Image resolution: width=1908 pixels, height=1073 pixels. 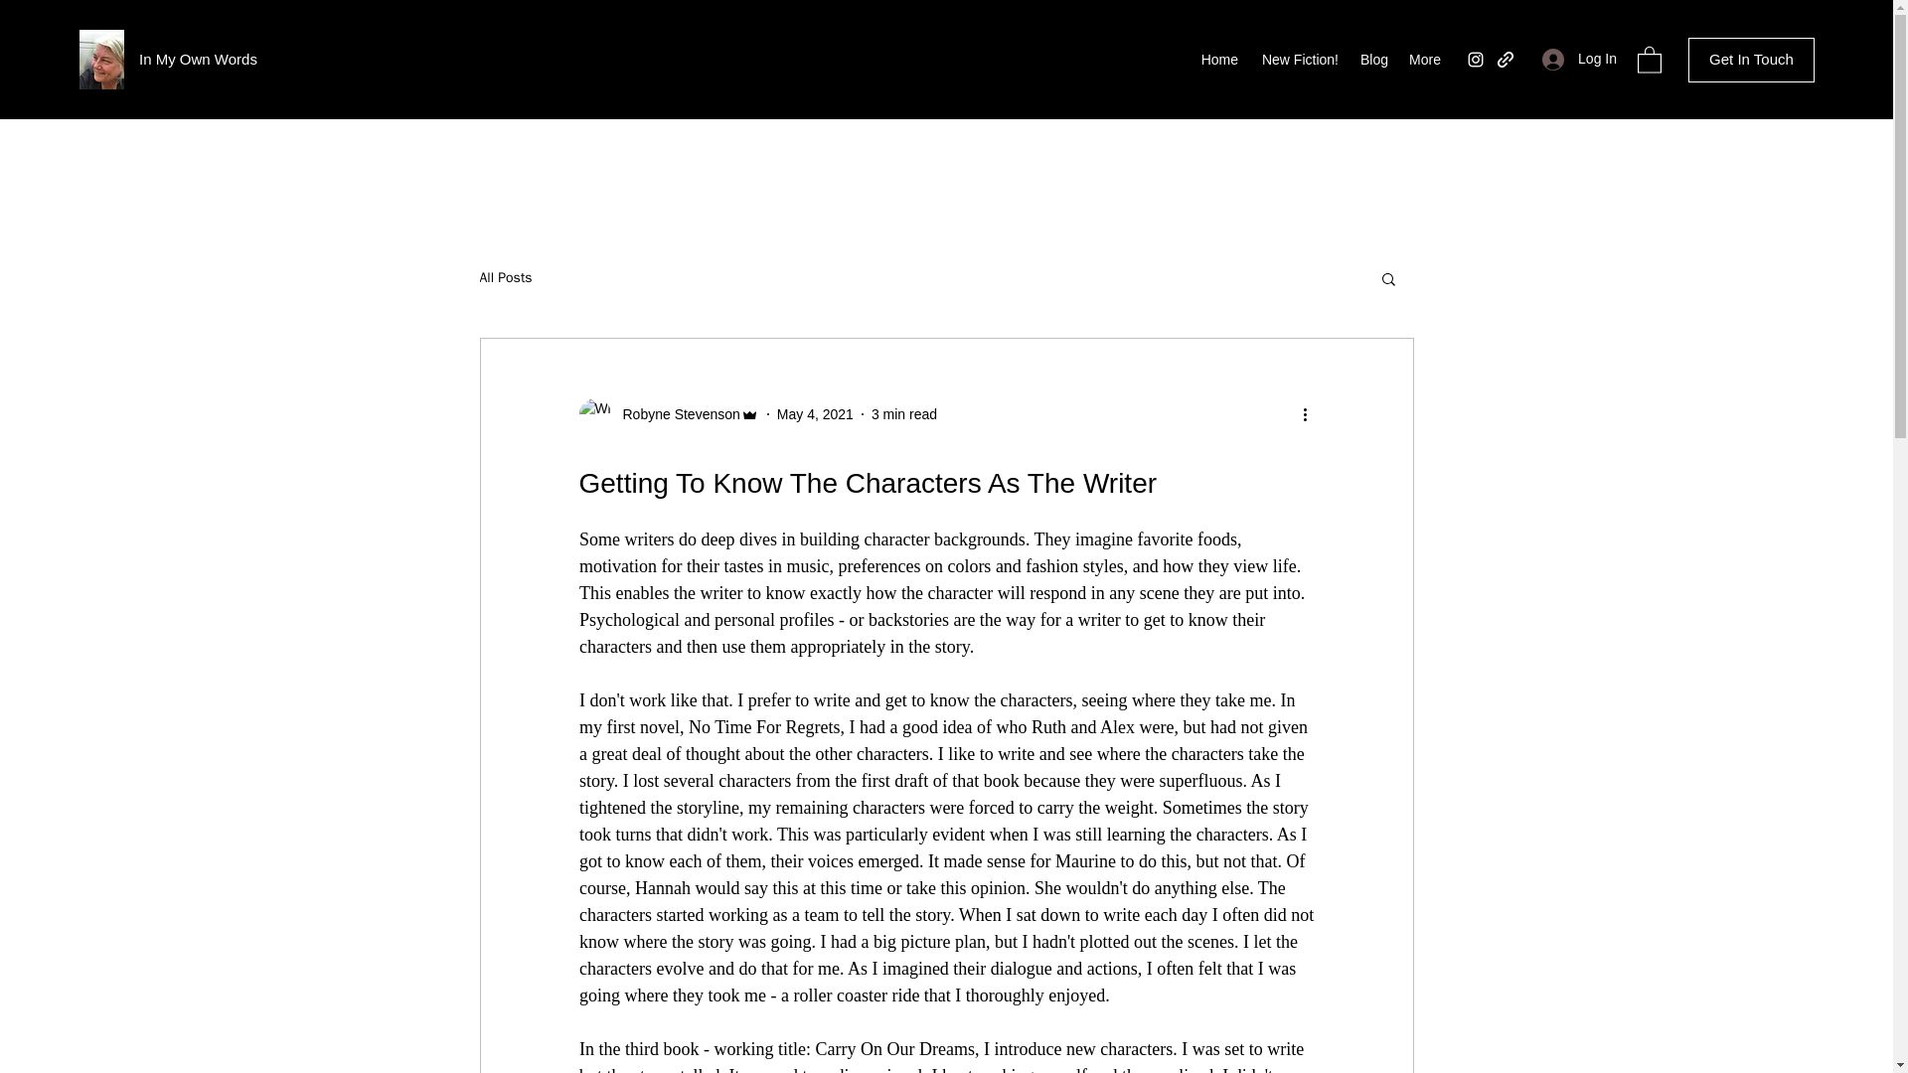 What do you see at coordinates (815, 413) in the screenshot?
I see `May 4, 2021` at bounding box center [815, 413].